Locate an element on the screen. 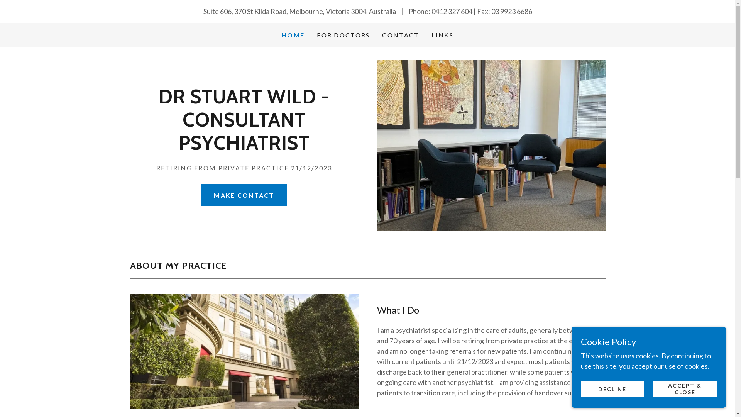  DR STUART WILD - CONSULTANT PSYCHIATRIST is located at coordinates (244, 147).